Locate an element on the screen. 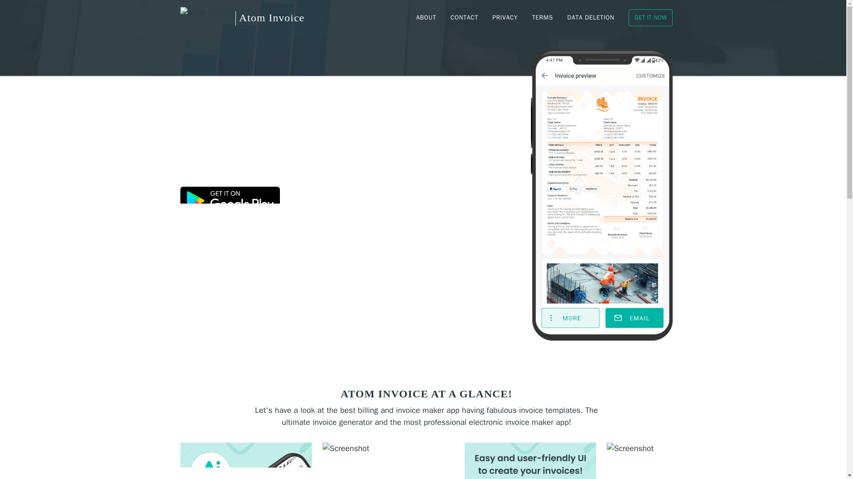 The height and width of the screenshot is (479, 853). ABOUT is located at coordinates (426, 18).